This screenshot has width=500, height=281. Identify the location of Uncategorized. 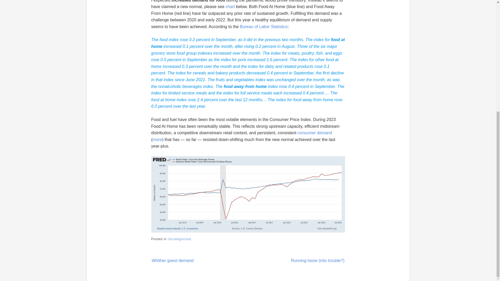
(179, 239).